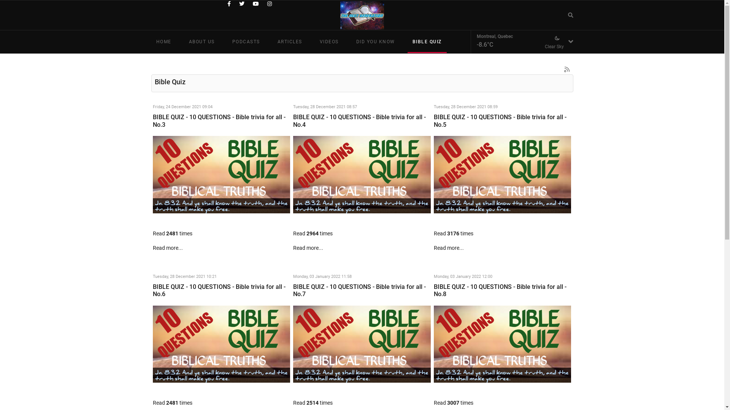 This screenshot has width=730, height=410. I want to click on BIBLE QUIZ - 10 QUESTIONS - Bible trivia for all - No.3, so click(219, 121).